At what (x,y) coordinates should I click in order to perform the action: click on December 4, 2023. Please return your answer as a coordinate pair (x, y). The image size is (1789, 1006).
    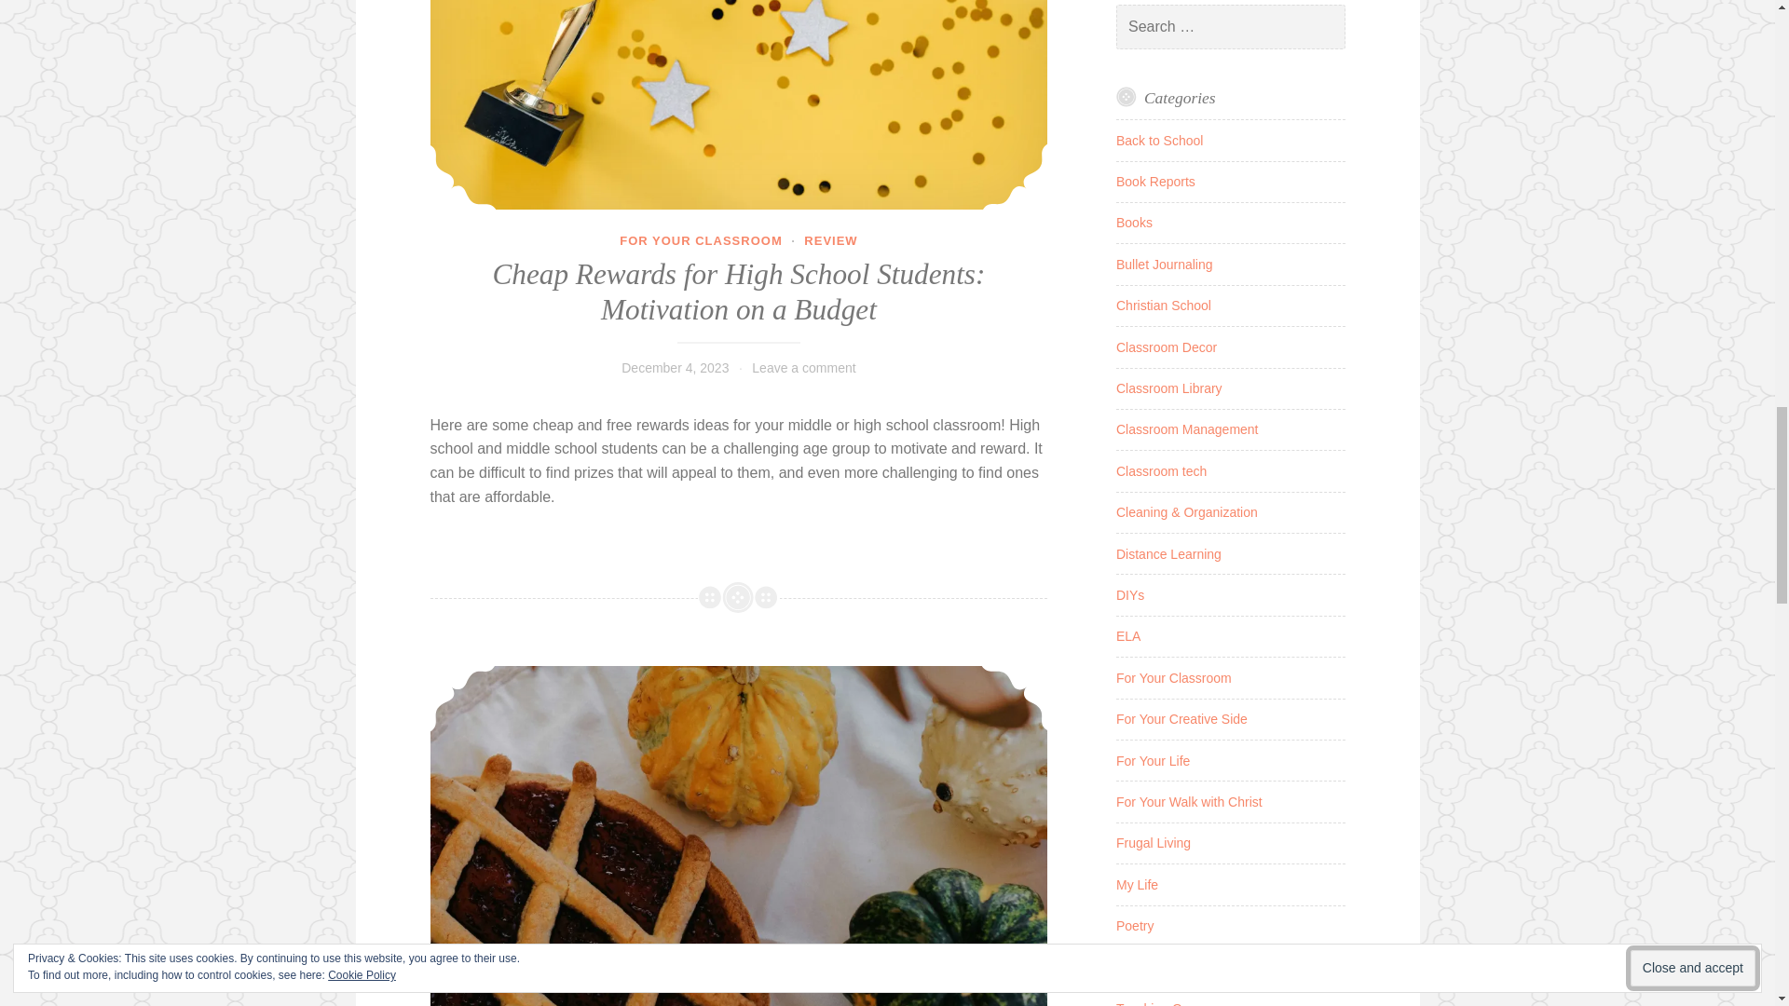
    Looking at the image, I should click on (675, 367).